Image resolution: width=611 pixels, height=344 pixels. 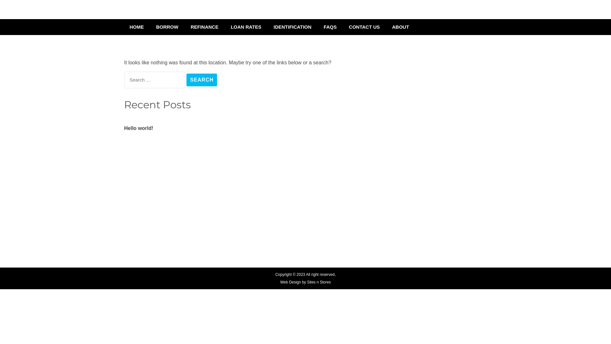 What do you see at coordinates (400, 27) in the screenshot?
I see `ABOUT` at bounding box center [400, 27].